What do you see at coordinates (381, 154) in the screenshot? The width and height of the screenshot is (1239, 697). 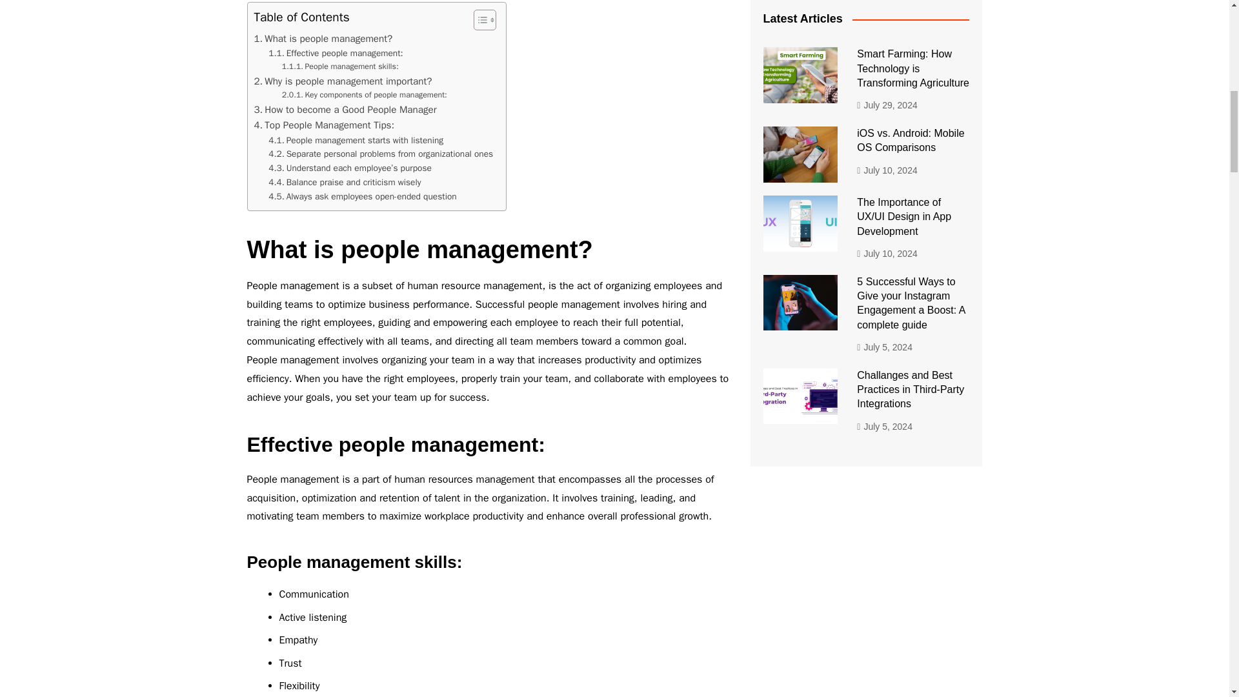 I see `Separate personal problems from organizational ones` at bounding box center [381, 154].